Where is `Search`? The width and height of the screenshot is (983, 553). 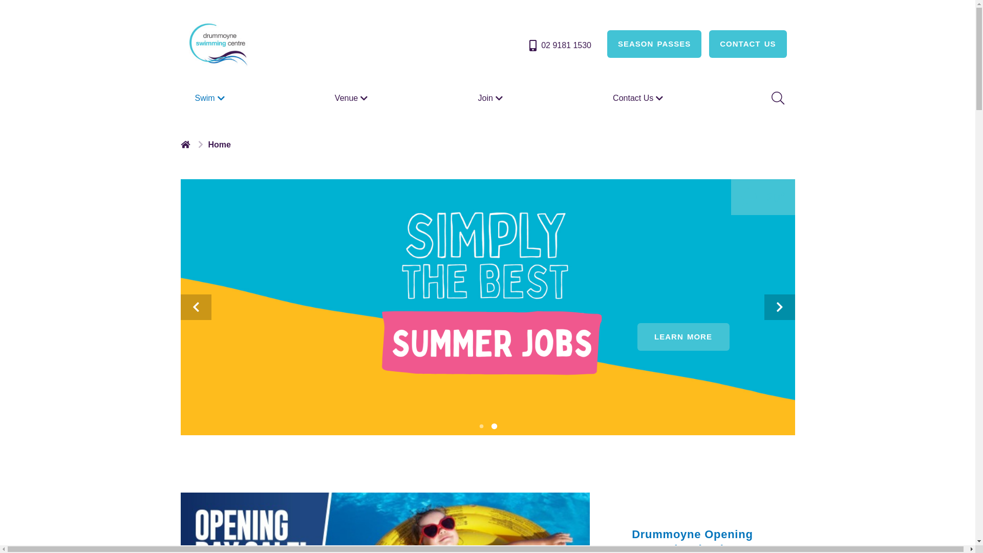 Search is located at coordinates (777, 98).